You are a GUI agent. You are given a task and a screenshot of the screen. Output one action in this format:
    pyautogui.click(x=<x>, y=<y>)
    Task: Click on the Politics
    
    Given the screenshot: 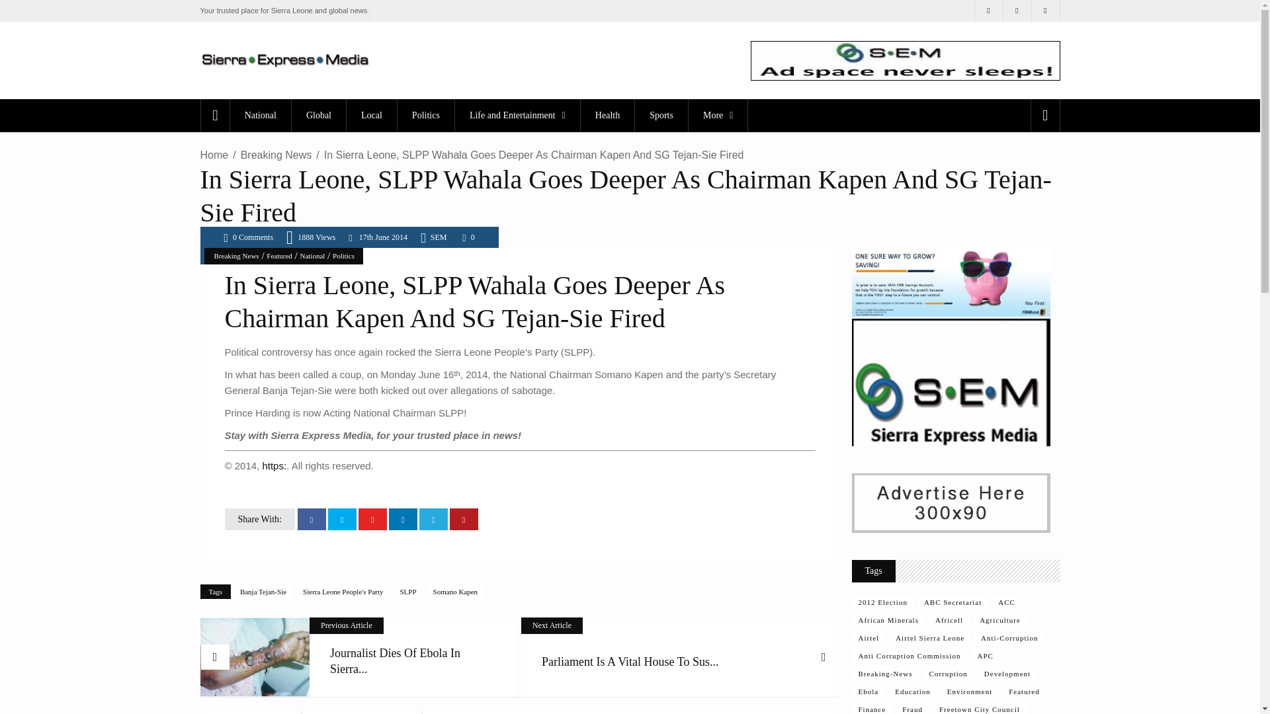 What is the action you would take?
    pyautogui.click(x=425, y=115)
    